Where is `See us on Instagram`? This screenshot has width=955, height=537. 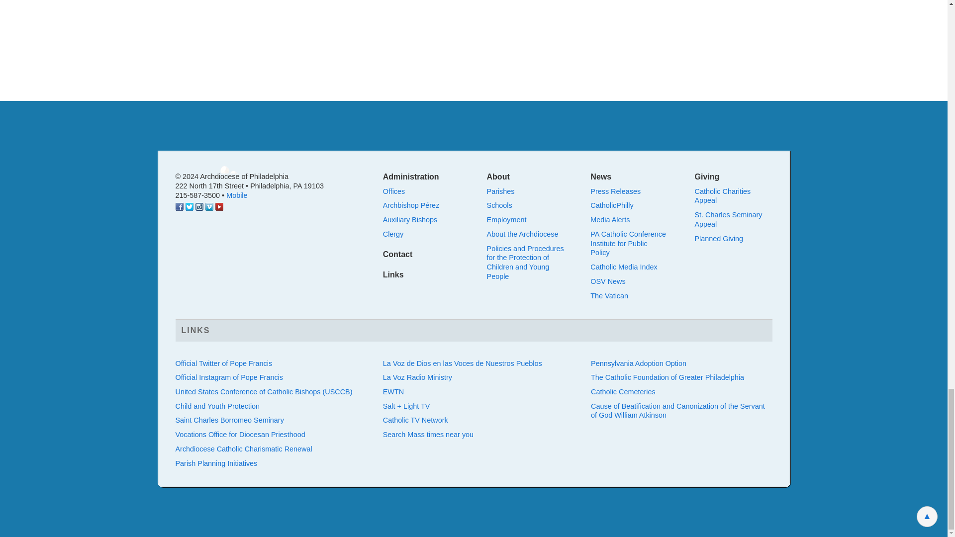 See us on Instagram is located at coordinates (198, 208).